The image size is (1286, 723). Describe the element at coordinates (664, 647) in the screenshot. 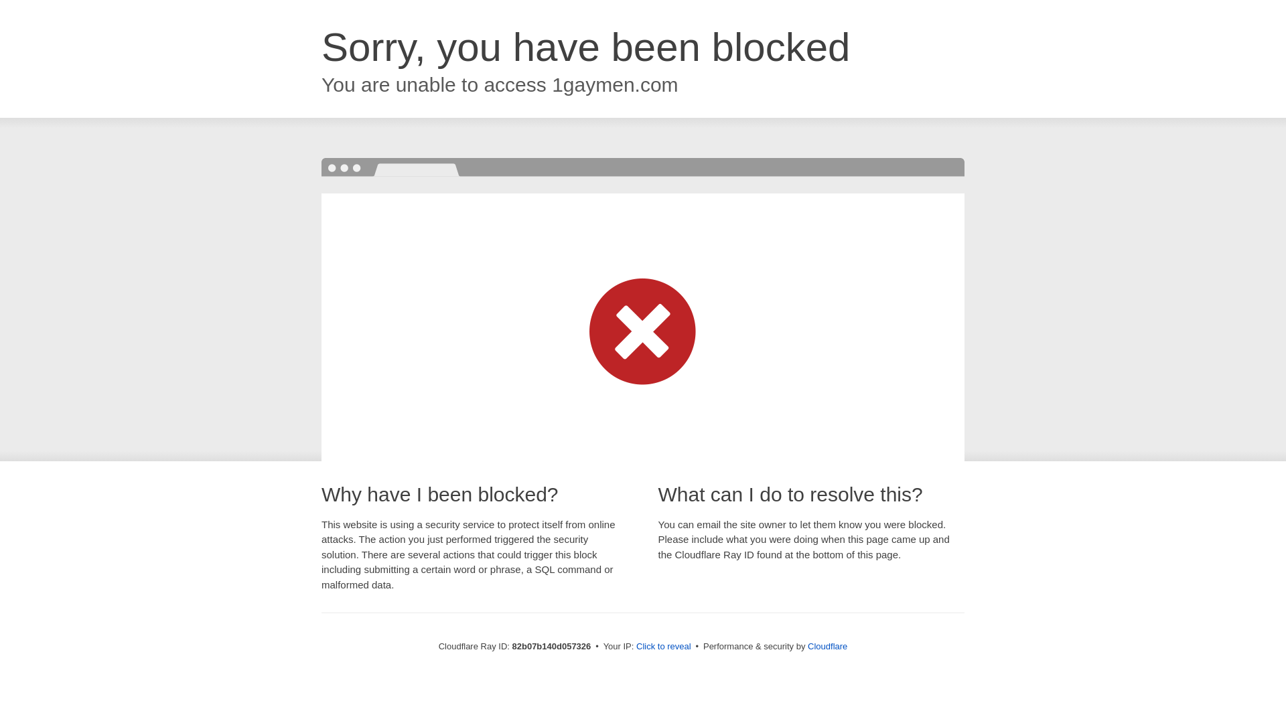

I see `Click to reveal` at that location.